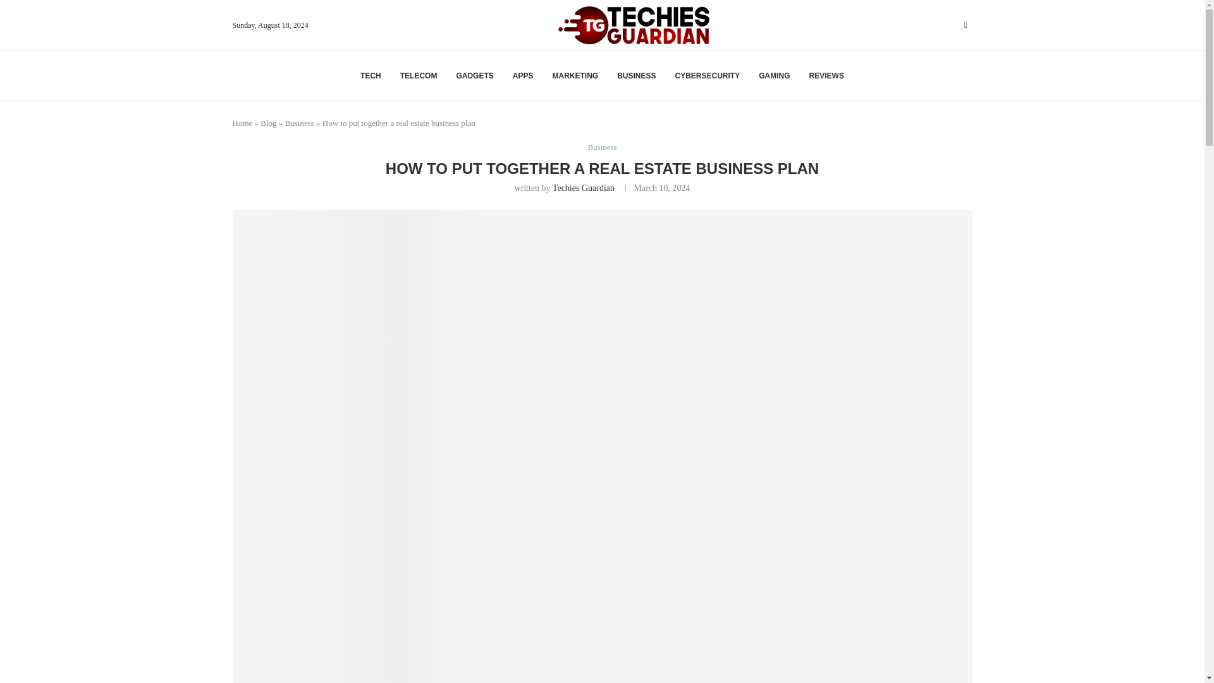  What do you see at coordinates (708, 76) in the screenshot?
I see `CYBERSECURITY` at bounding box center [708, 76].